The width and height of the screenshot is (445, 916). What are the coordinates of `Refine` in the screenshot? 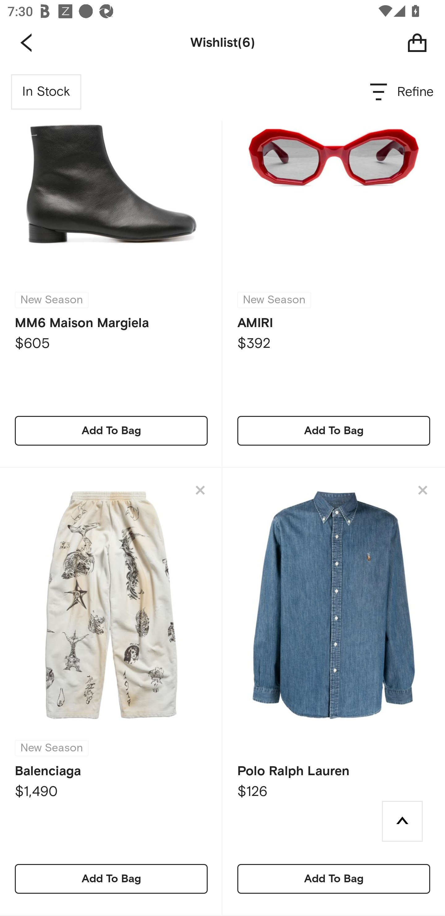 It's located at (402, 92).